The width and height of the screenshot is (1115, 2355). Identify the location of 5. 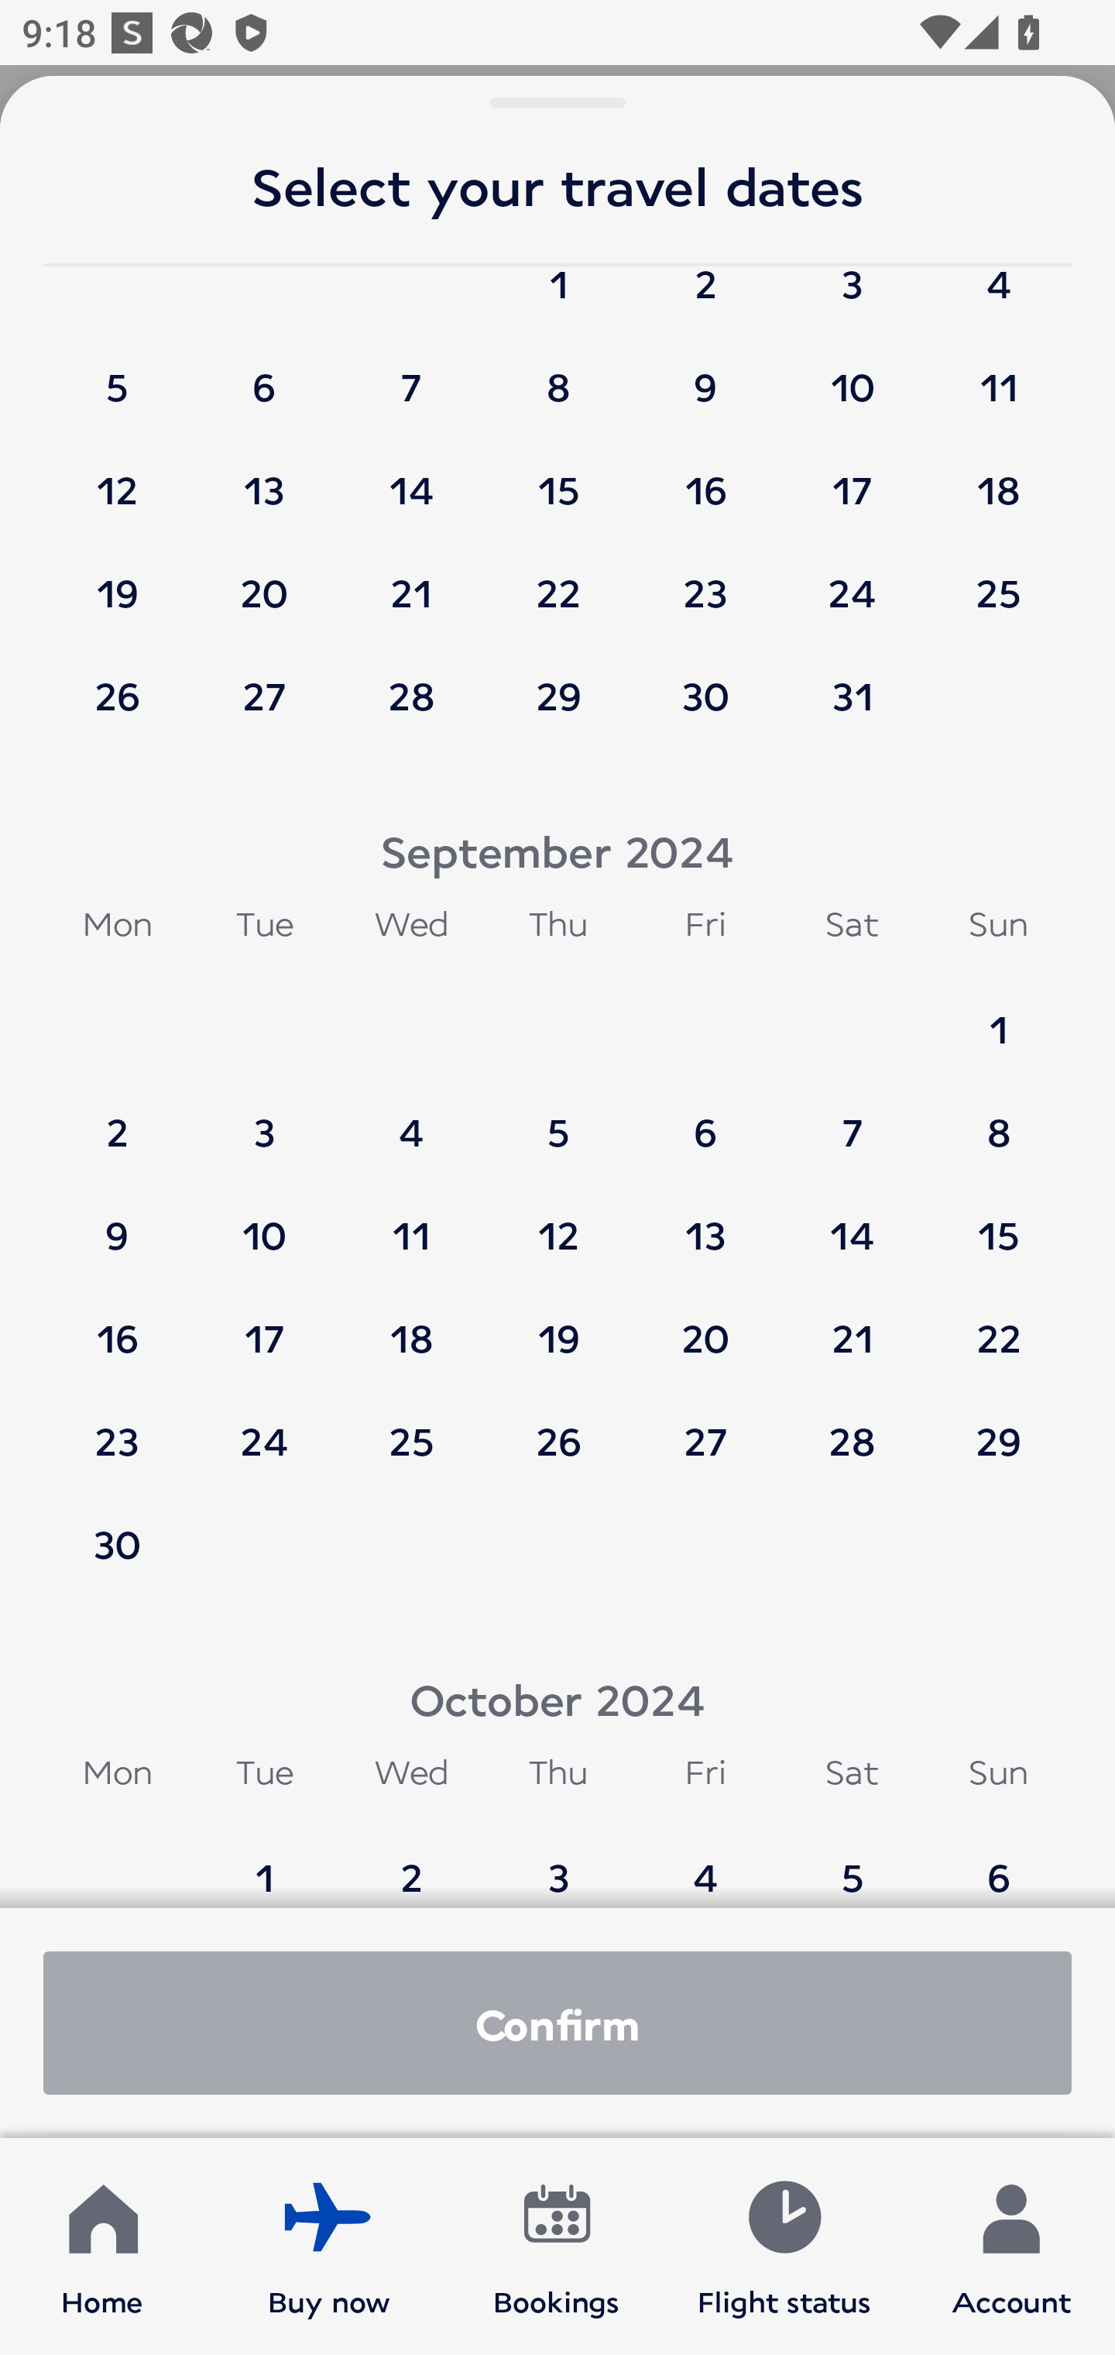
(558, 1119).